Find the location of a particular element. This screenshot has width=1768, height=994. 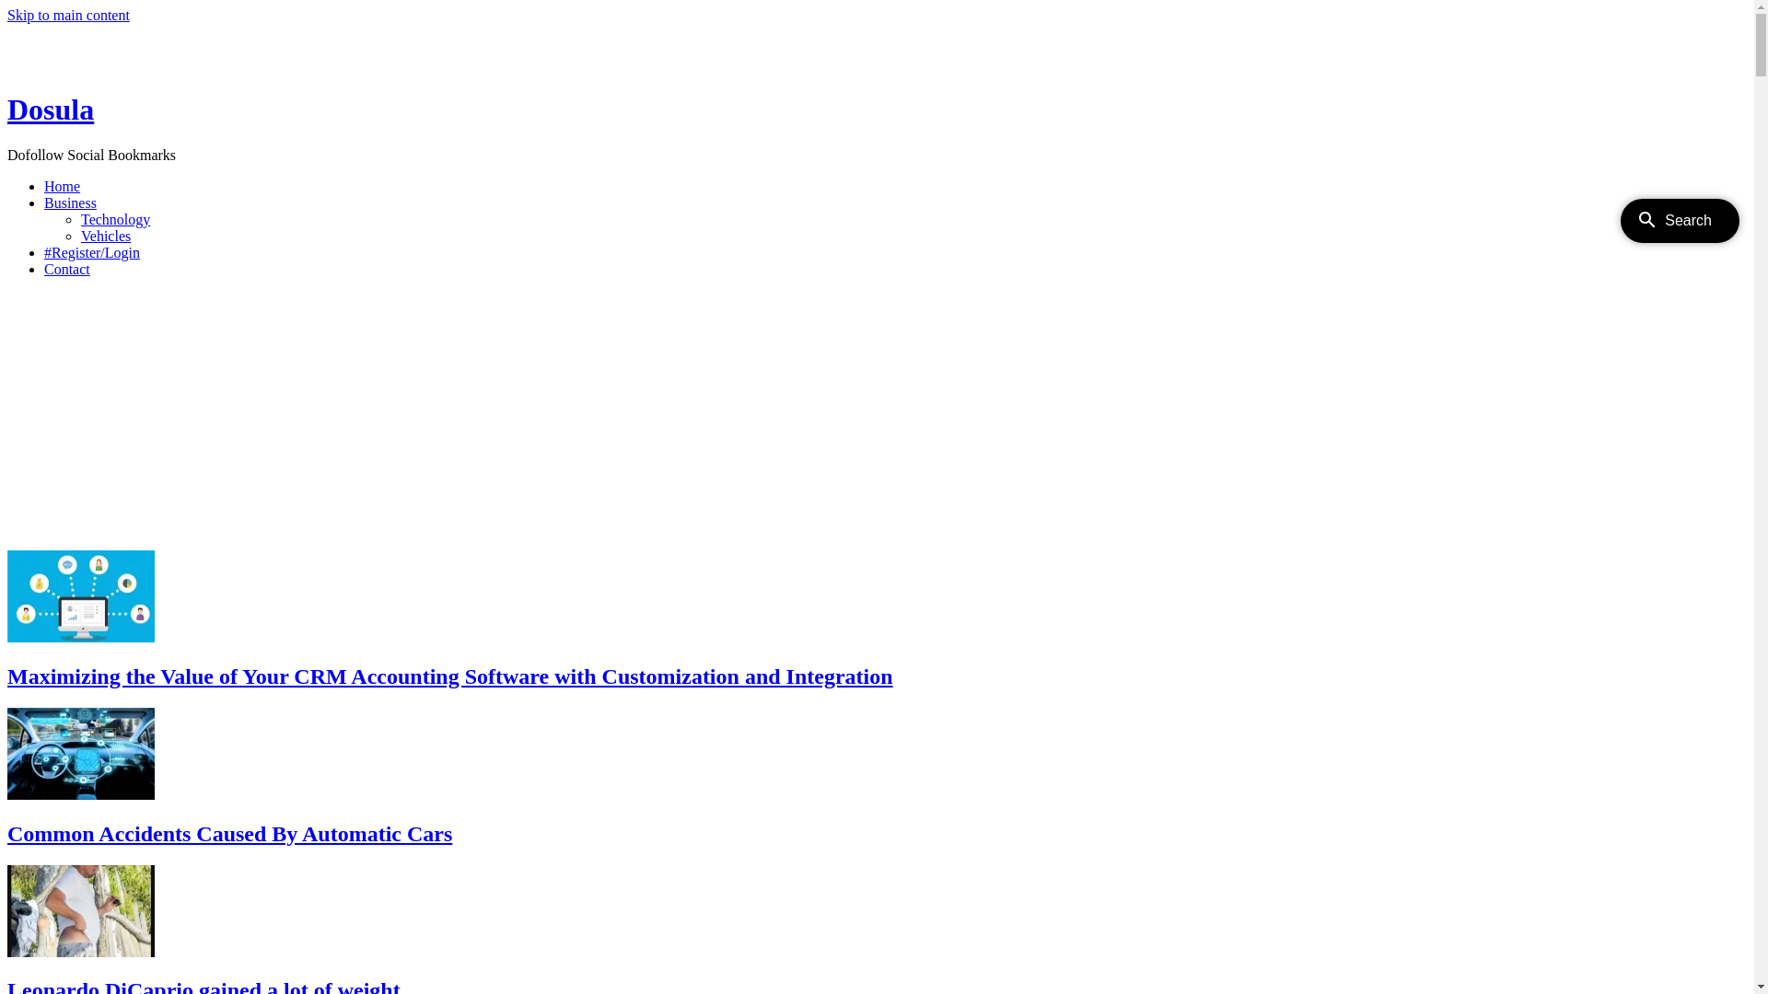

Home is located at coordinates (30, 64).